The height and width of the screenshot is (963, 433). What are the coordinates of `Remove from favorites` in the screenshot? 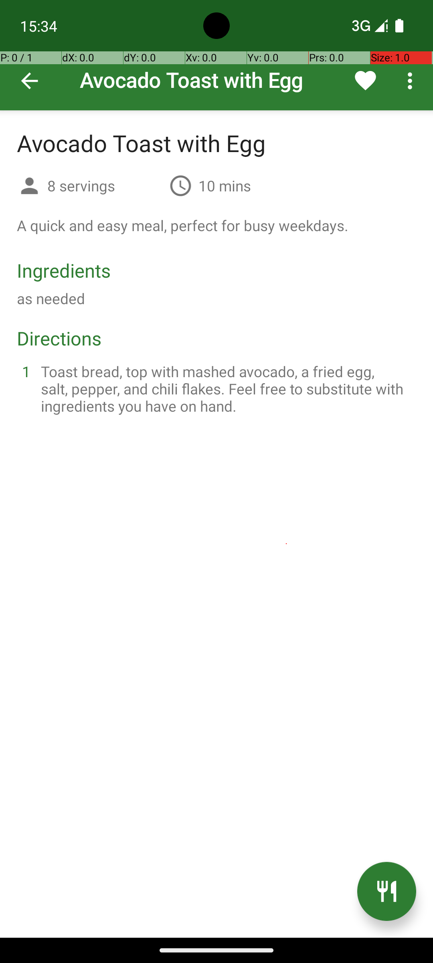 It's located at (366, 81).